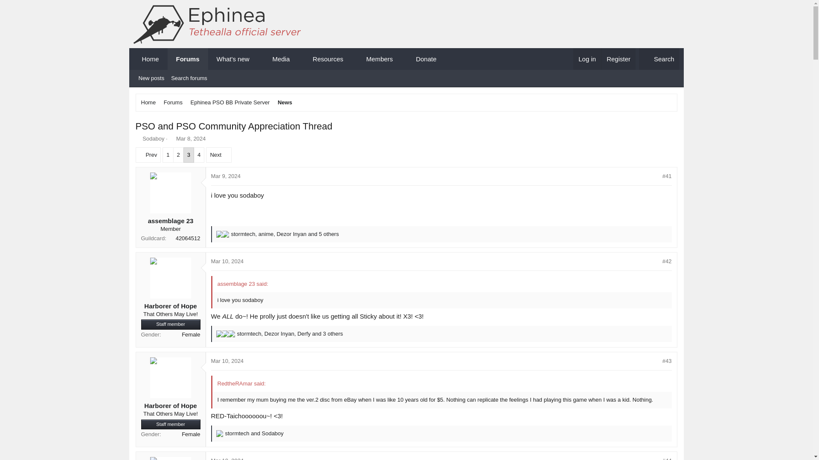 This screenshot has height=460, width=819. Describe the element at coordinates (227, 361) in the screenshot. I see `Mar 10, 2024 at 4:15 PM` at that location.